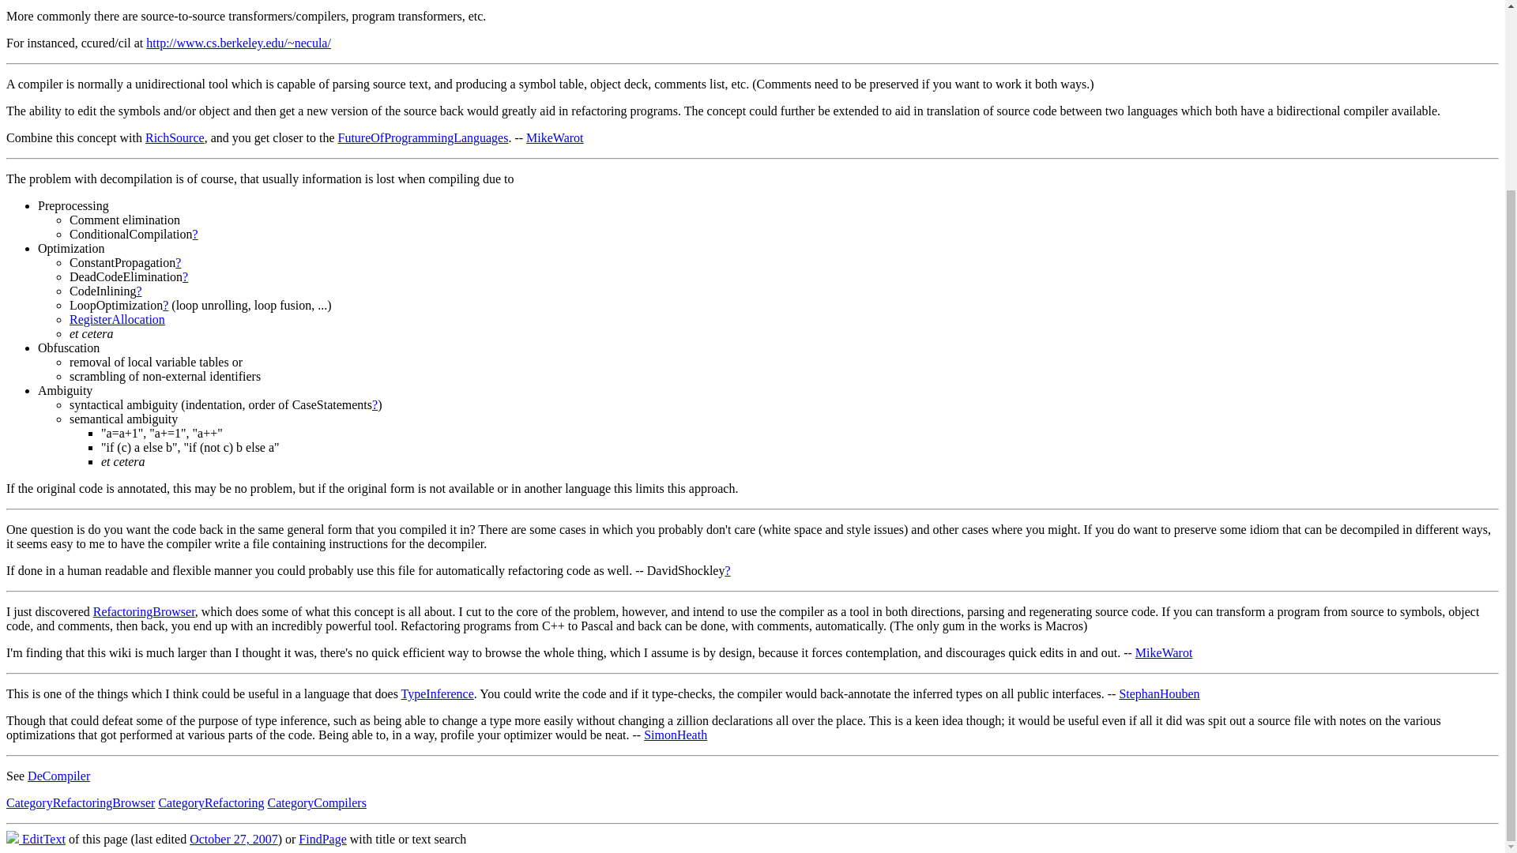 The width and height of the screenshot is (1517, 853). Describe the element at coordinates (1163, 652) in the screenshot. I see `MikeWarot` at that location.